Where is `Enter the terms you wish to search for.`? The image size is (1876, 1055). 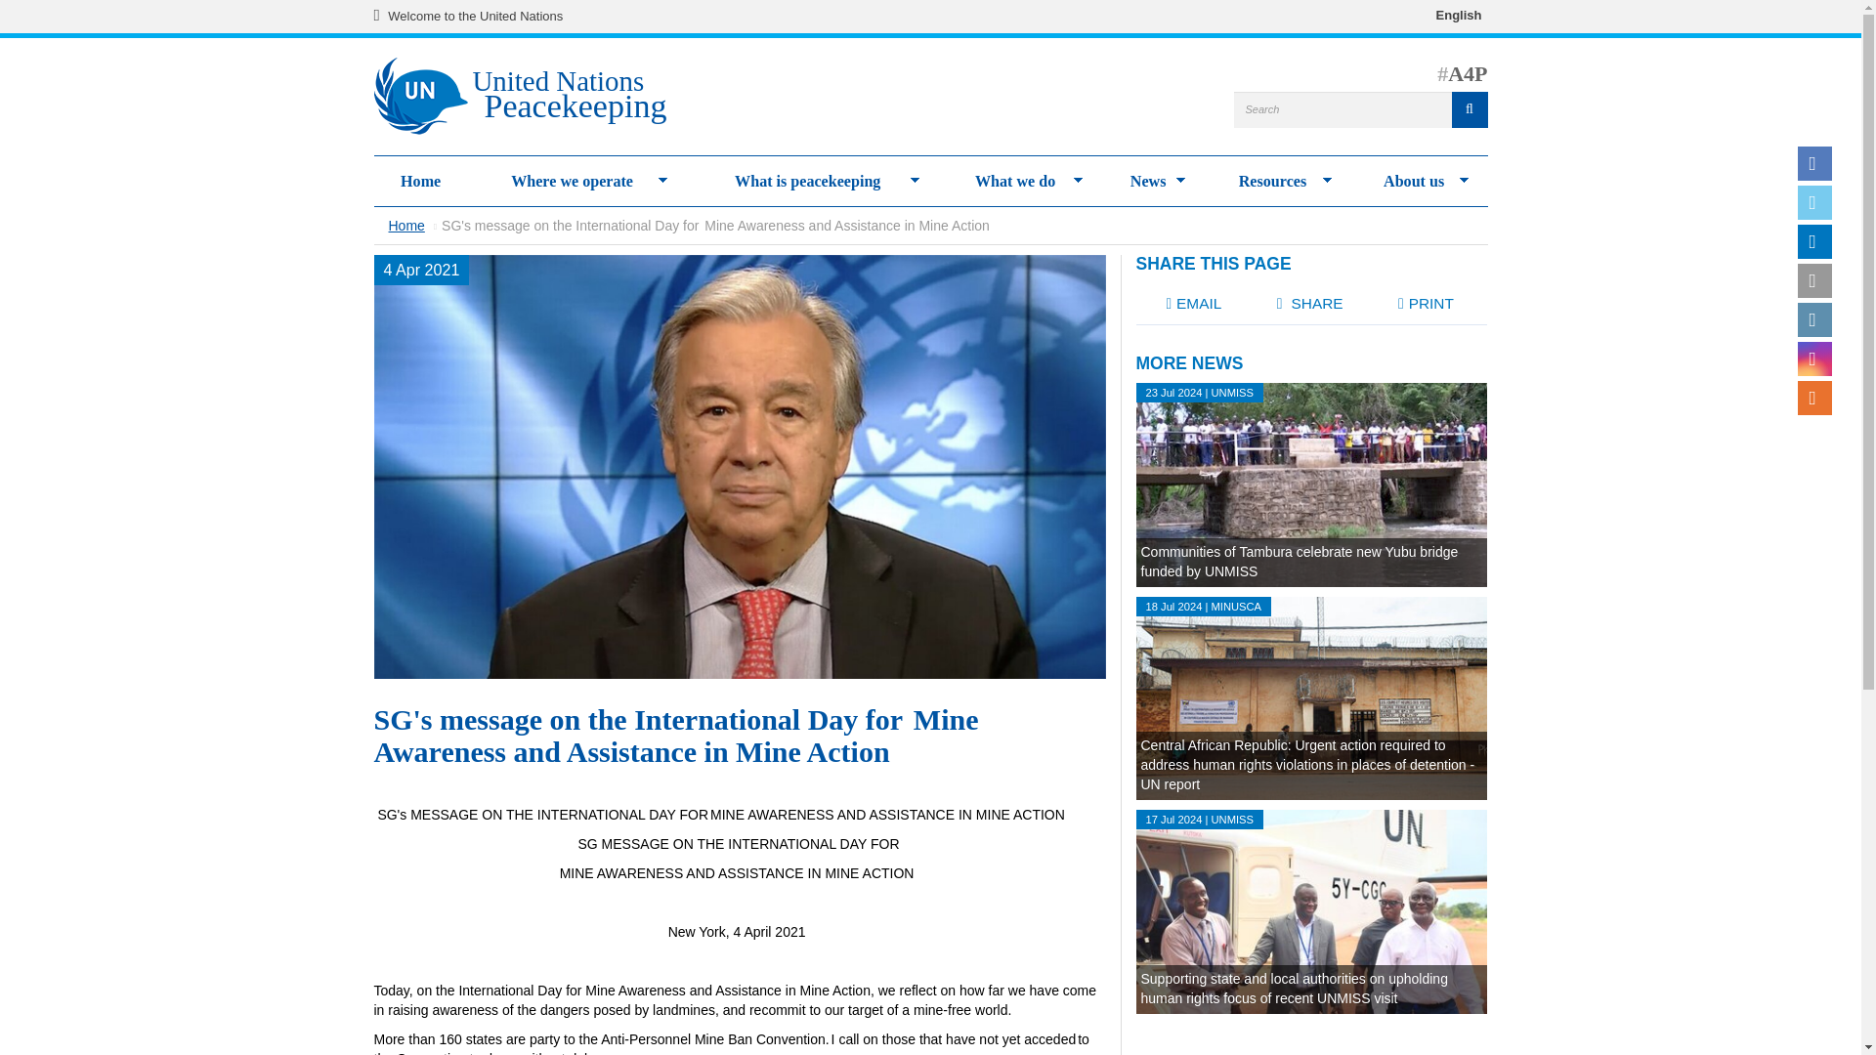 Enter the terms you wish to search for. is located at coordinates (1360, 109).